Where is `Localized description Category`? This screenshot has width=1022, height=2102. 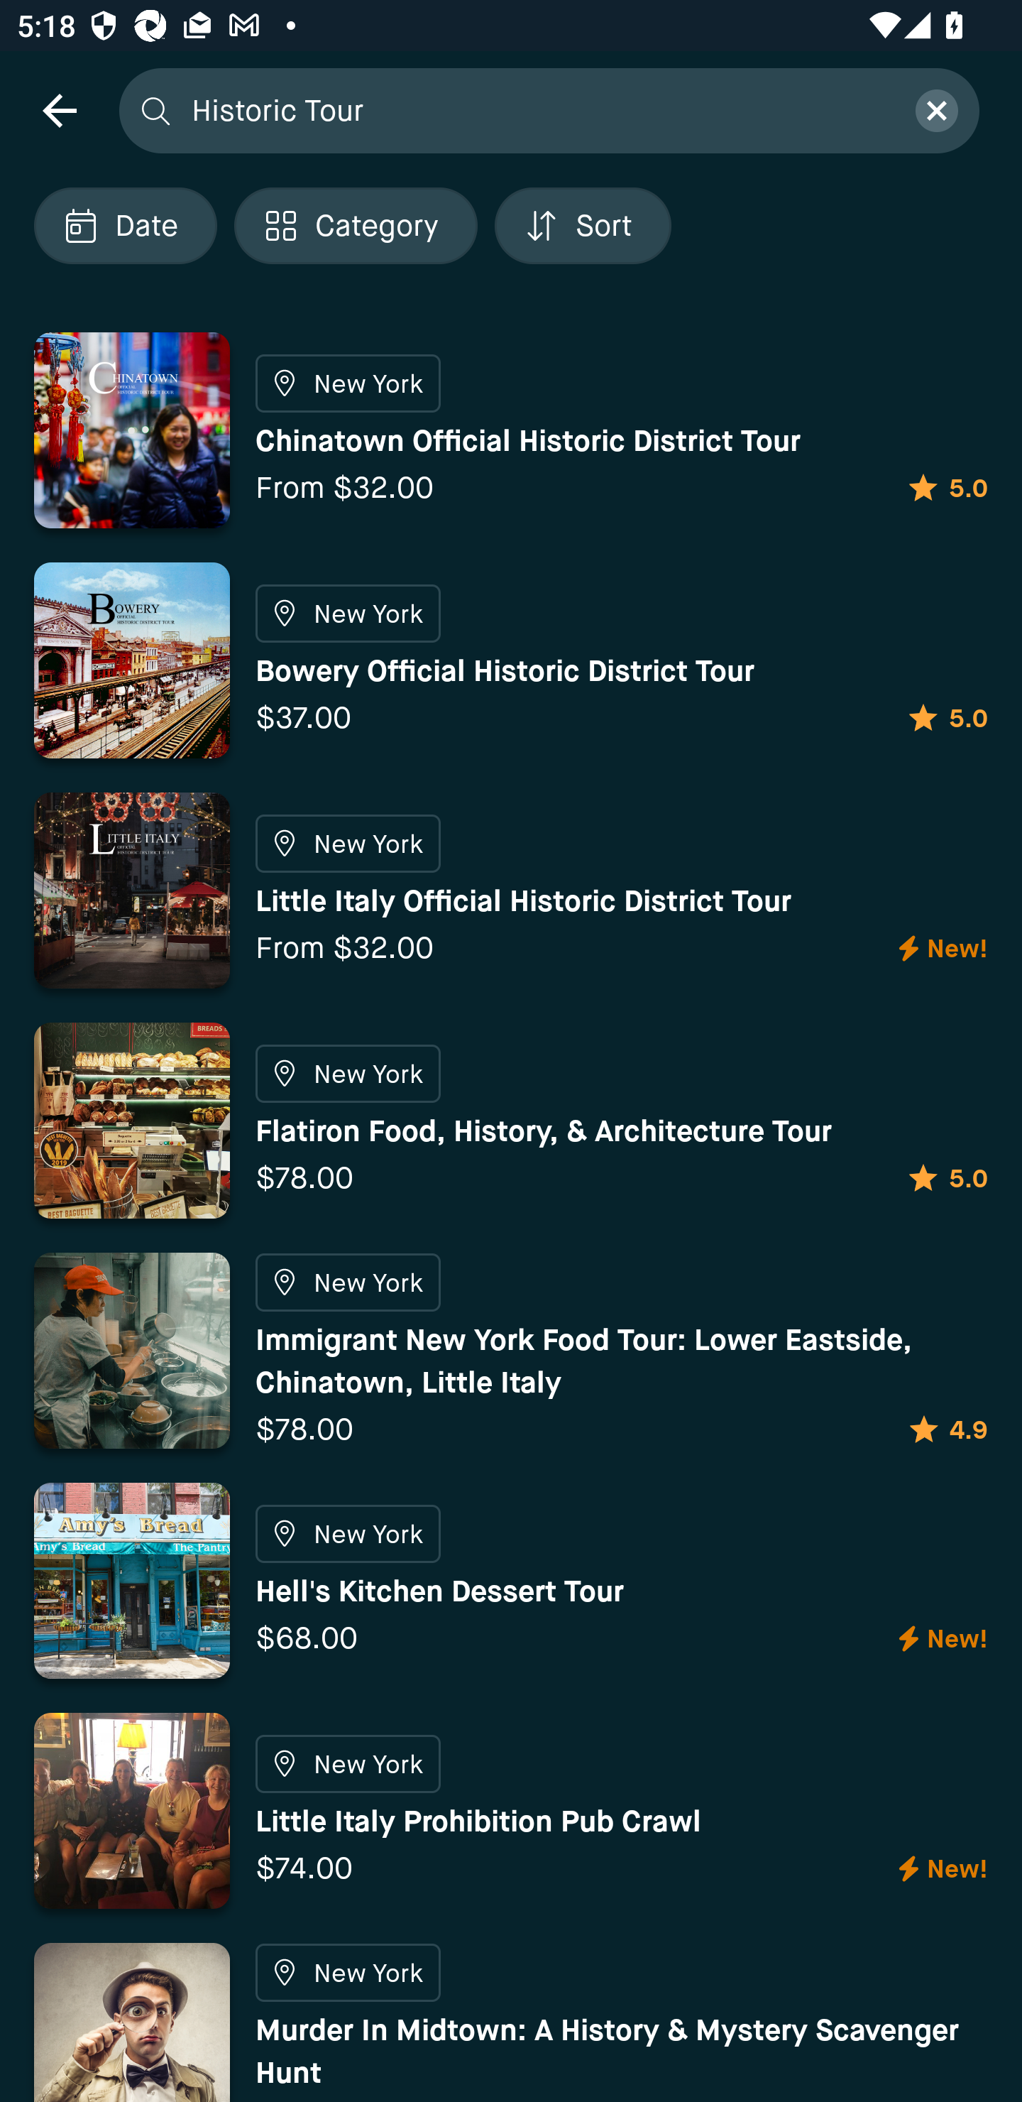 Localized description Category is located at coordinates (355, 226).